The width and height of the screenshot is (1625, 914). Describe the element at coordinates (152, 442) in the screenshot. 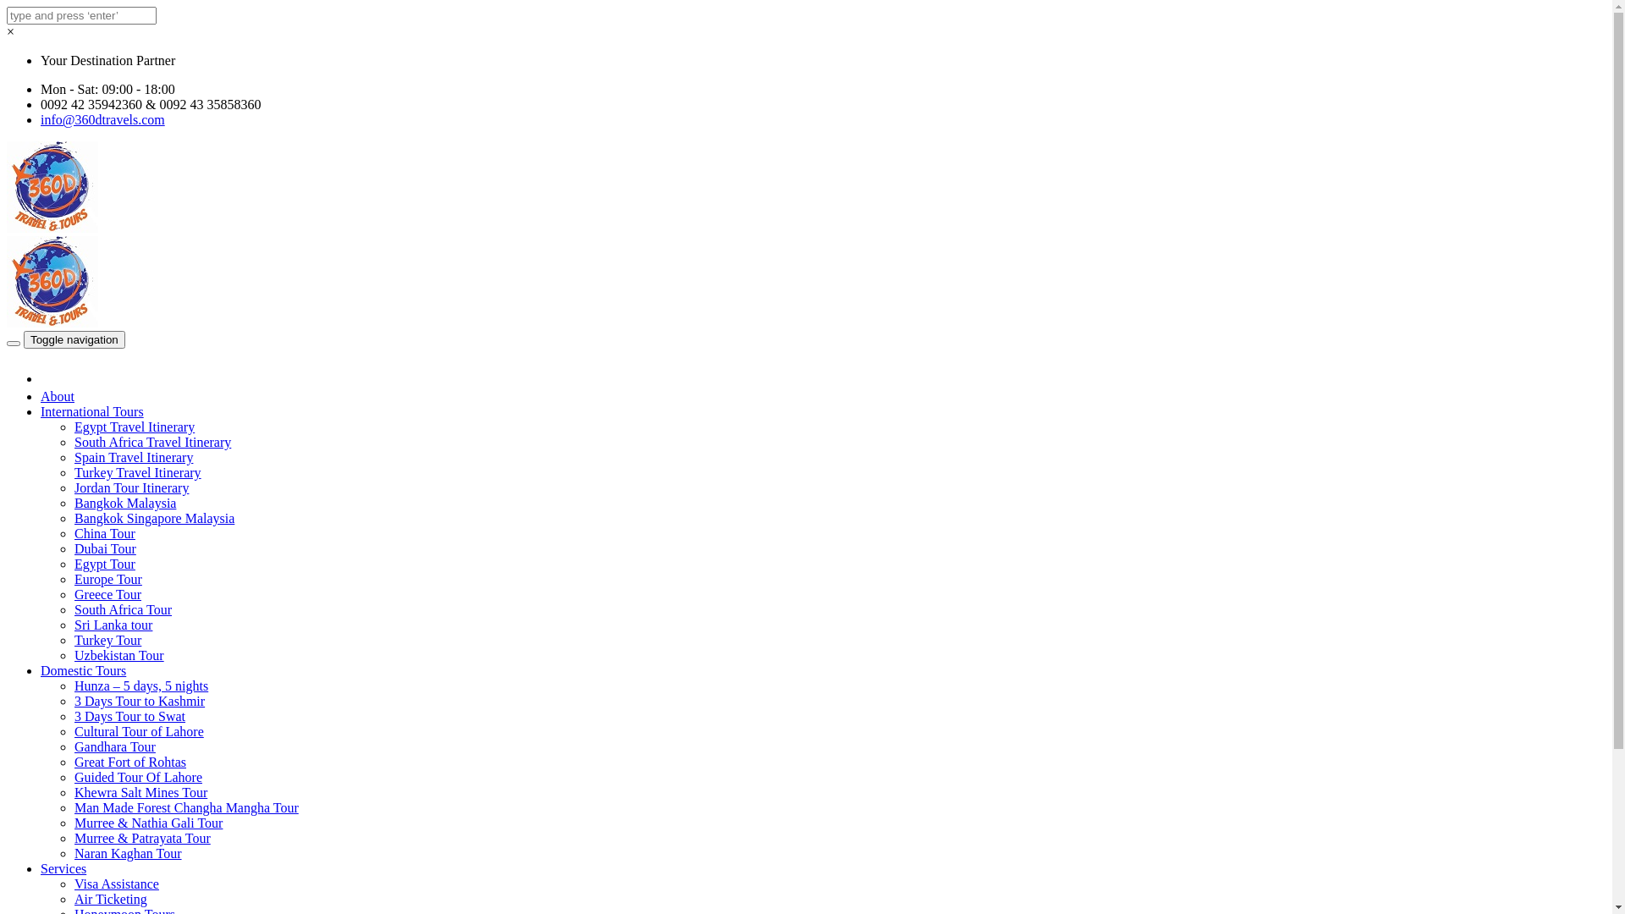

I see `South Africa Travel Itinerary` at that location.